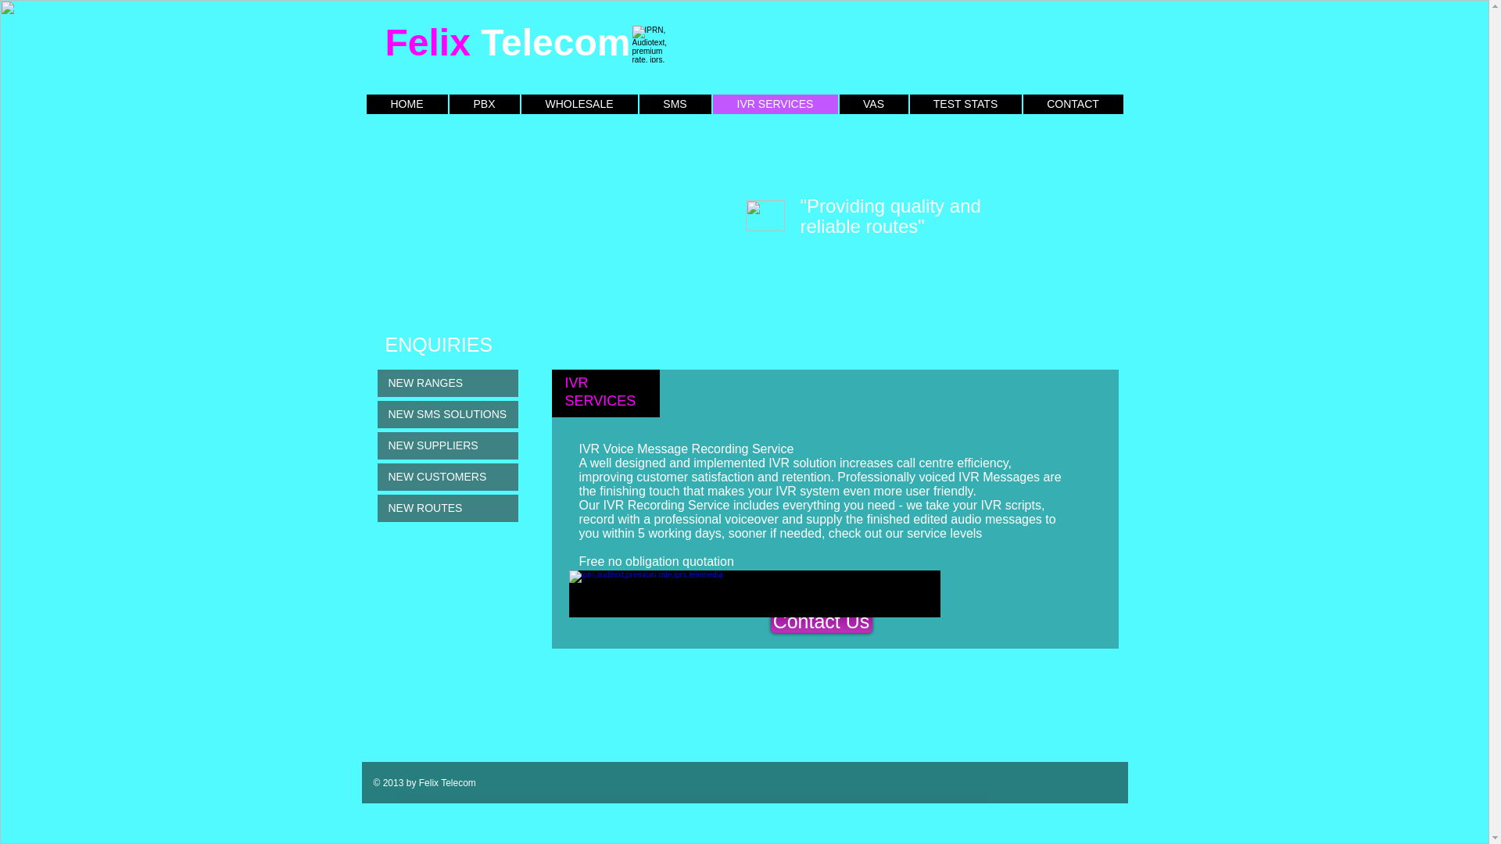  What do you see at coordinates (447, 383) in the screenshot?
I see `NEW RANGES` at bounding box center [447, 383].